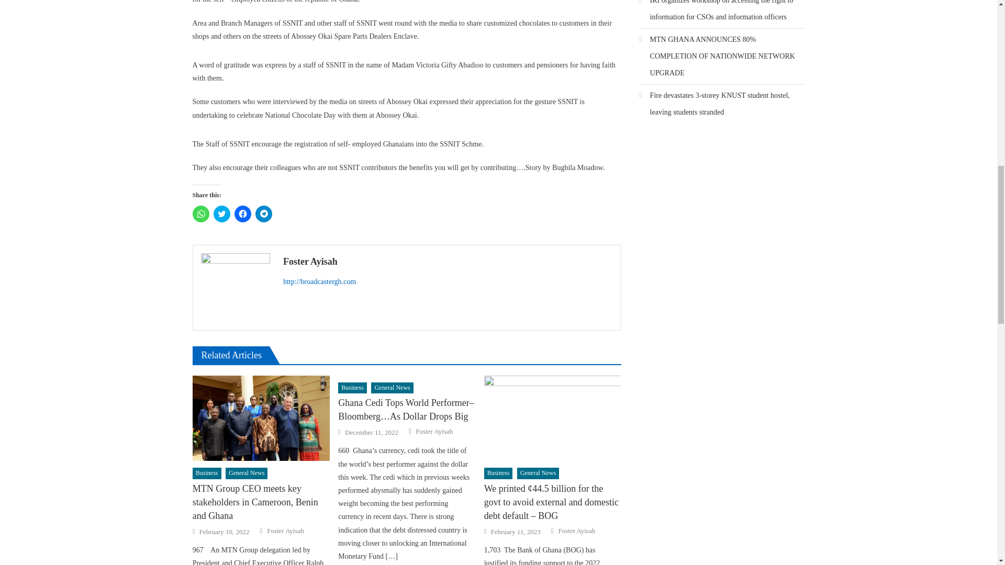  What do you see at coordinates (201, 214) in the screenshot?
I see `Click to share on WhatsApp` at bounding box center [201, 214].